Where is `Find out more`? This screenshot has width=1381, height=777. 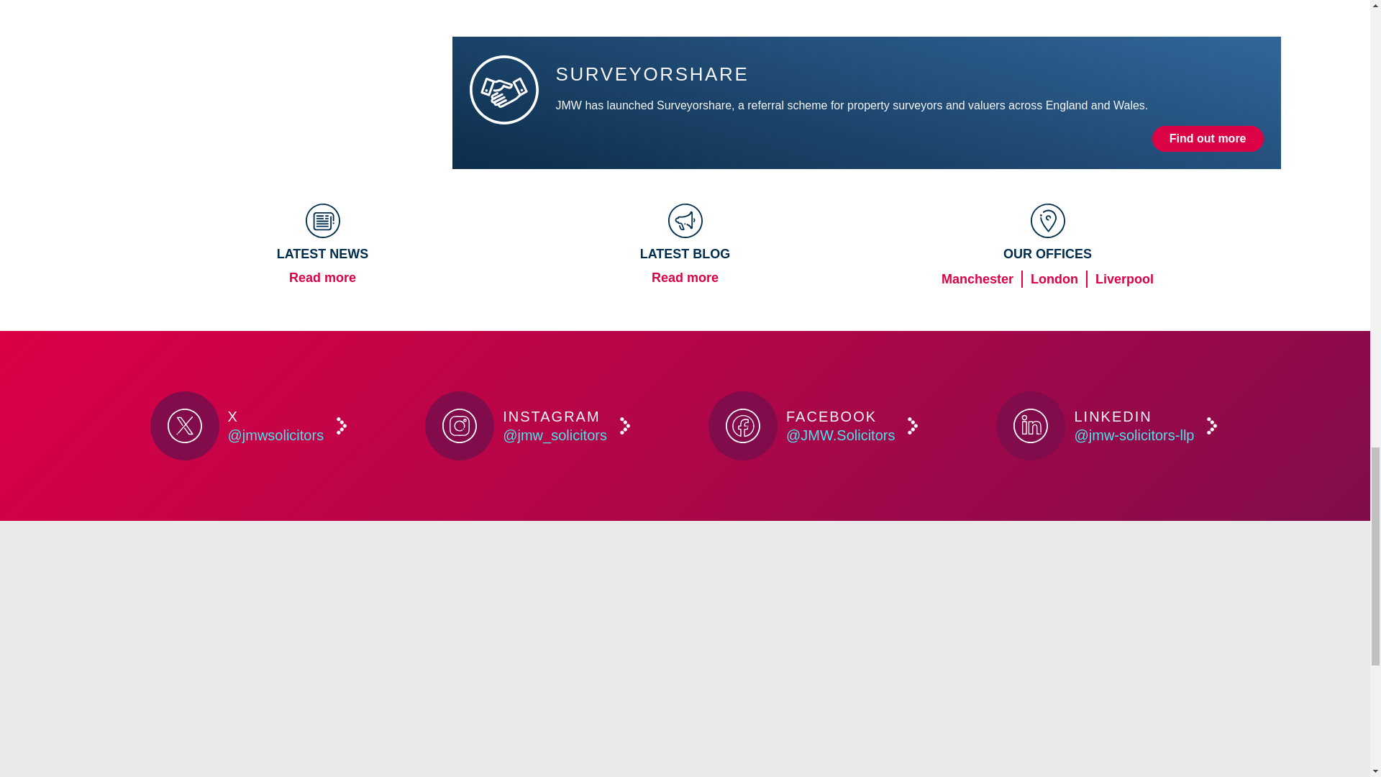
Find out more is located at coordinates (1207, 138).